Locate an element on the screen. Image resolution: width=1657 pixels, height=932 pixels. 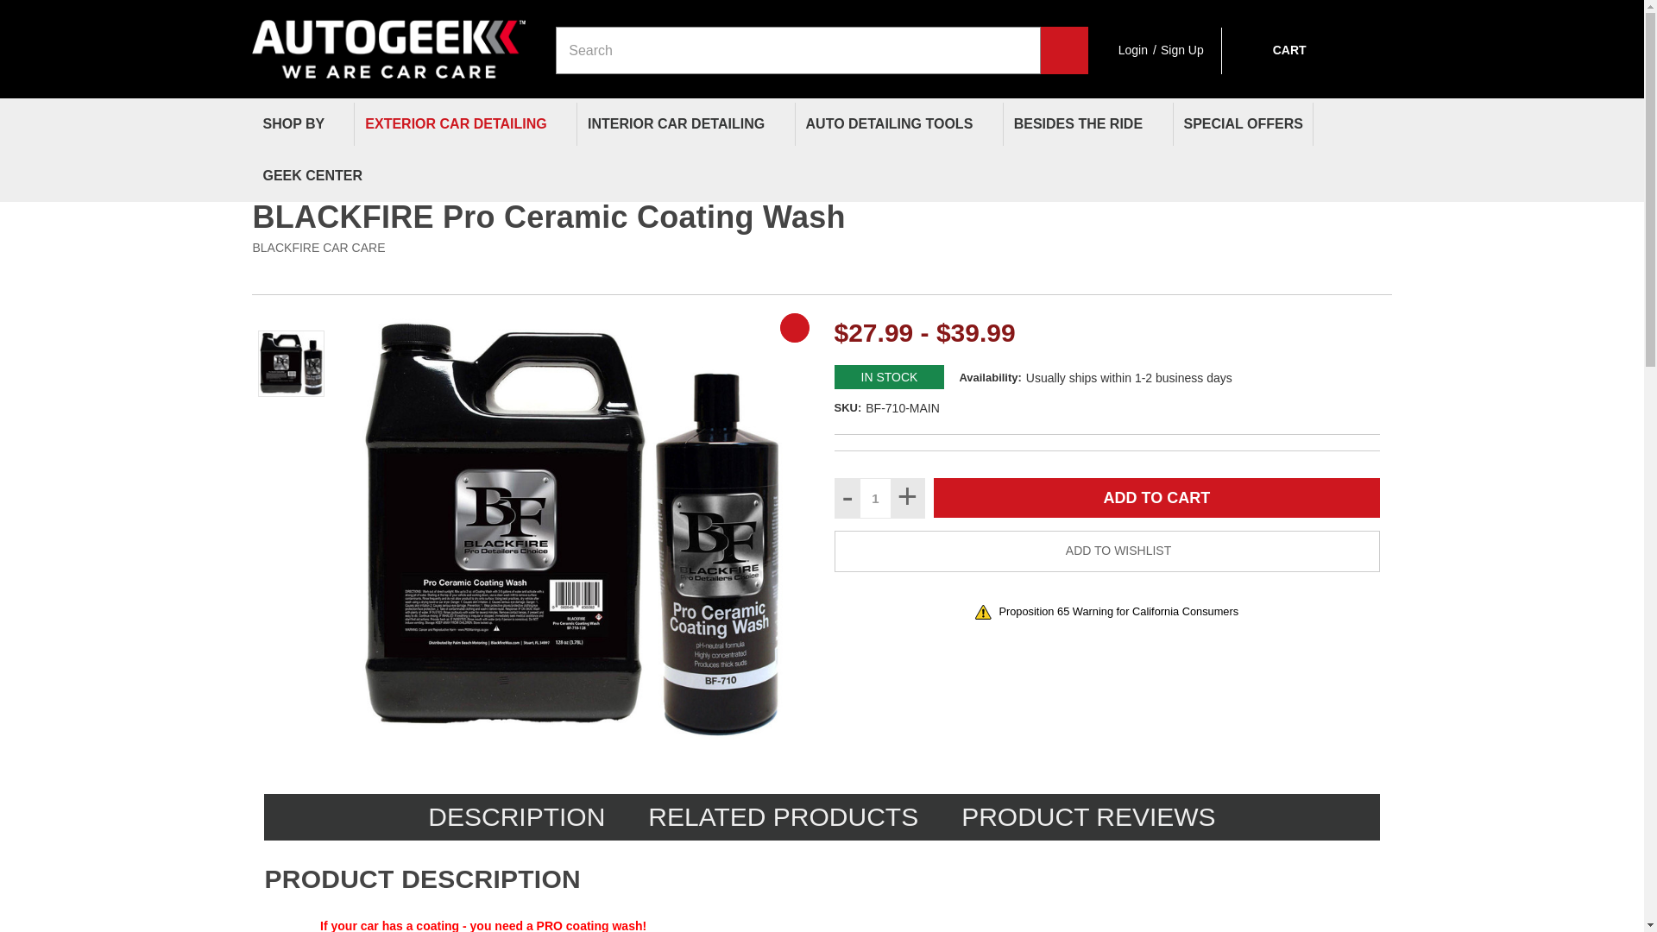
Facebook is located at coordinates (1210, 273).